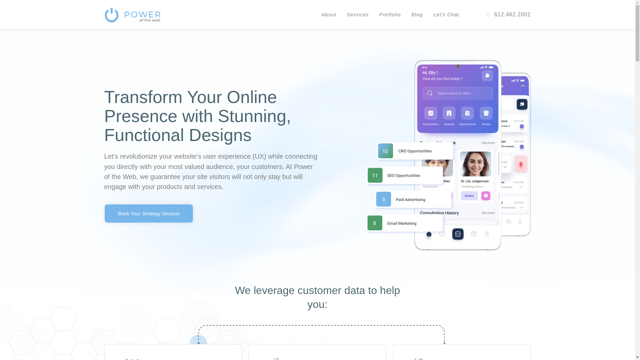 The width and height of the screenshot is (640, 360). I want to click on Let's Chat, so click(446, 15).